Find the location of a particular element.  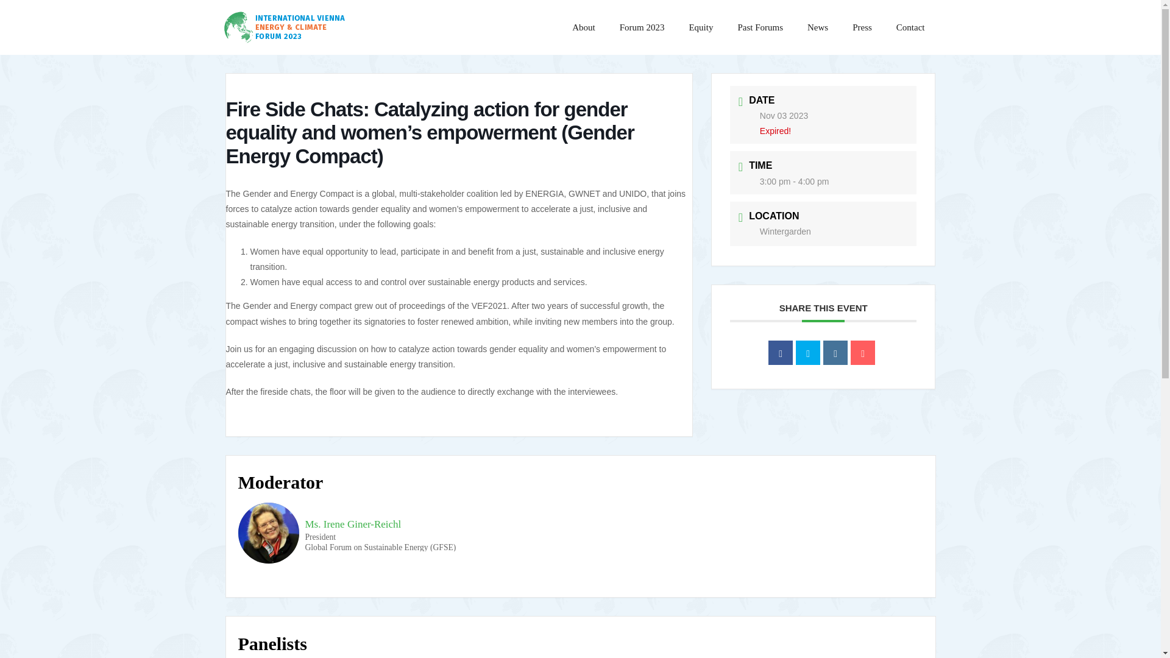

News is located at coordinates (818, 27).